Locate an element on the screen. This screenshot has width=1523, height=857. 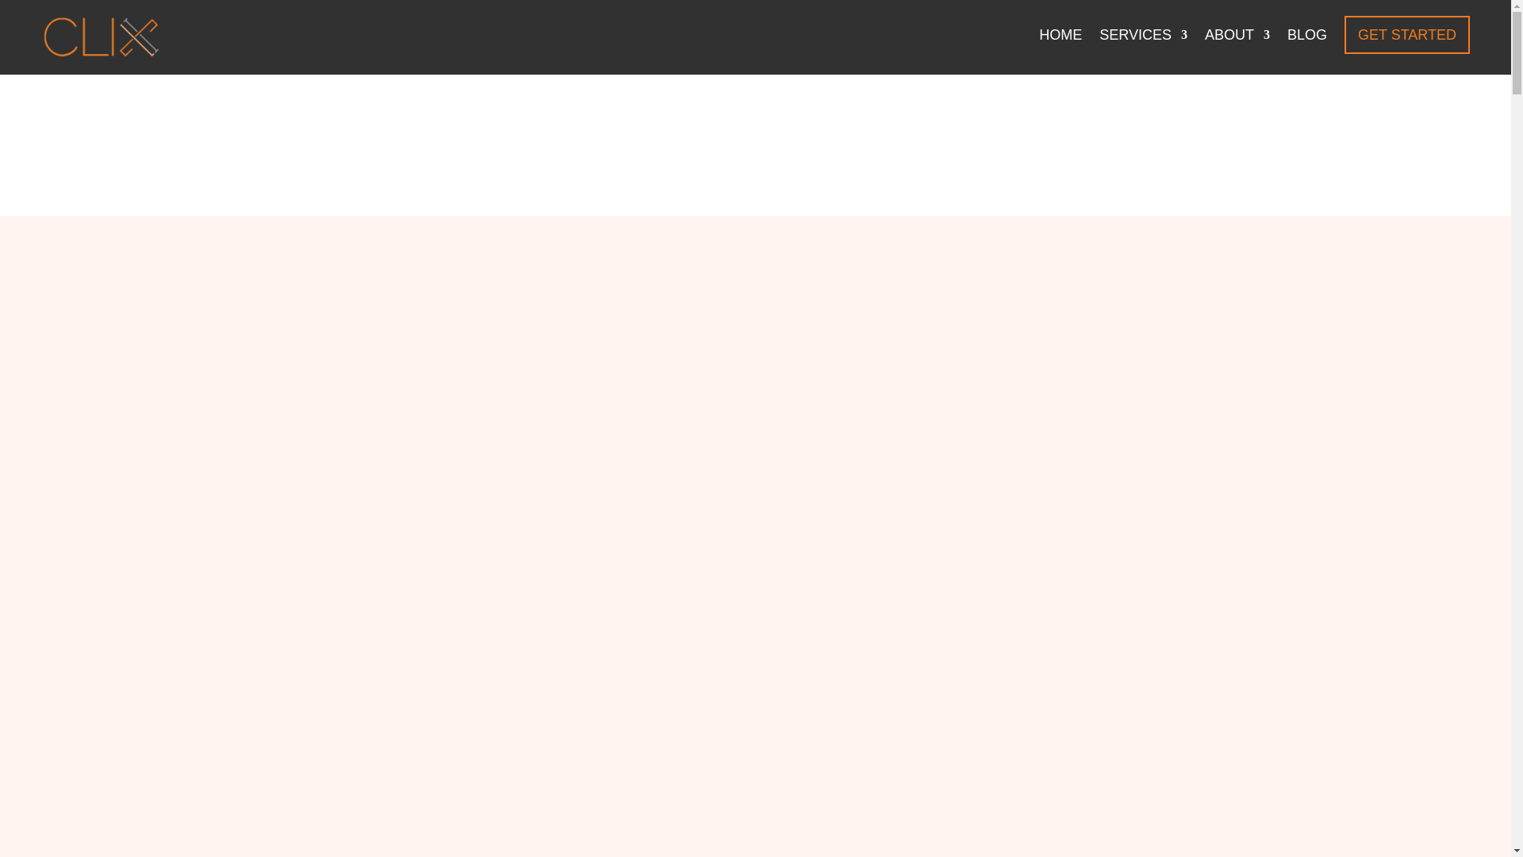
BLOG is located at coordinates (1306, 48).